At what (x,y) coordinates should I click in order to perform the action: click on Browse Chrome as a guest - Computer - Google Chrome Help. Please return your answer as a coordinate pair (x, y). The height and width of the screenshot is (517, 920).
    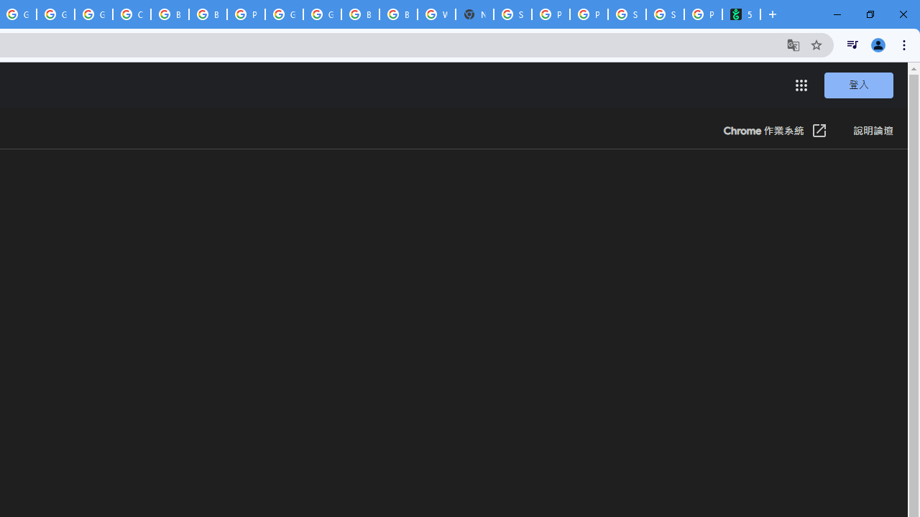
    Looking at the image, I should click on (170, 14).